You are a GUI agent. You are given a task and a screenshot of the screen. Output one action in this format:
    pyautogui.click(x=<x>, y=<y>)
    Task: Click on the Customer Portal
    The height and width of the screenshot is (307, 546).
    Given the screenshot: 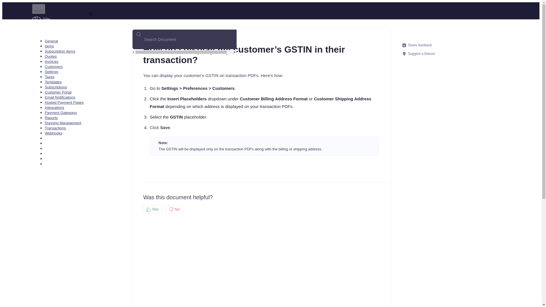 What is the action you would take?
    pyautogui.click(x=58, y=92)
    